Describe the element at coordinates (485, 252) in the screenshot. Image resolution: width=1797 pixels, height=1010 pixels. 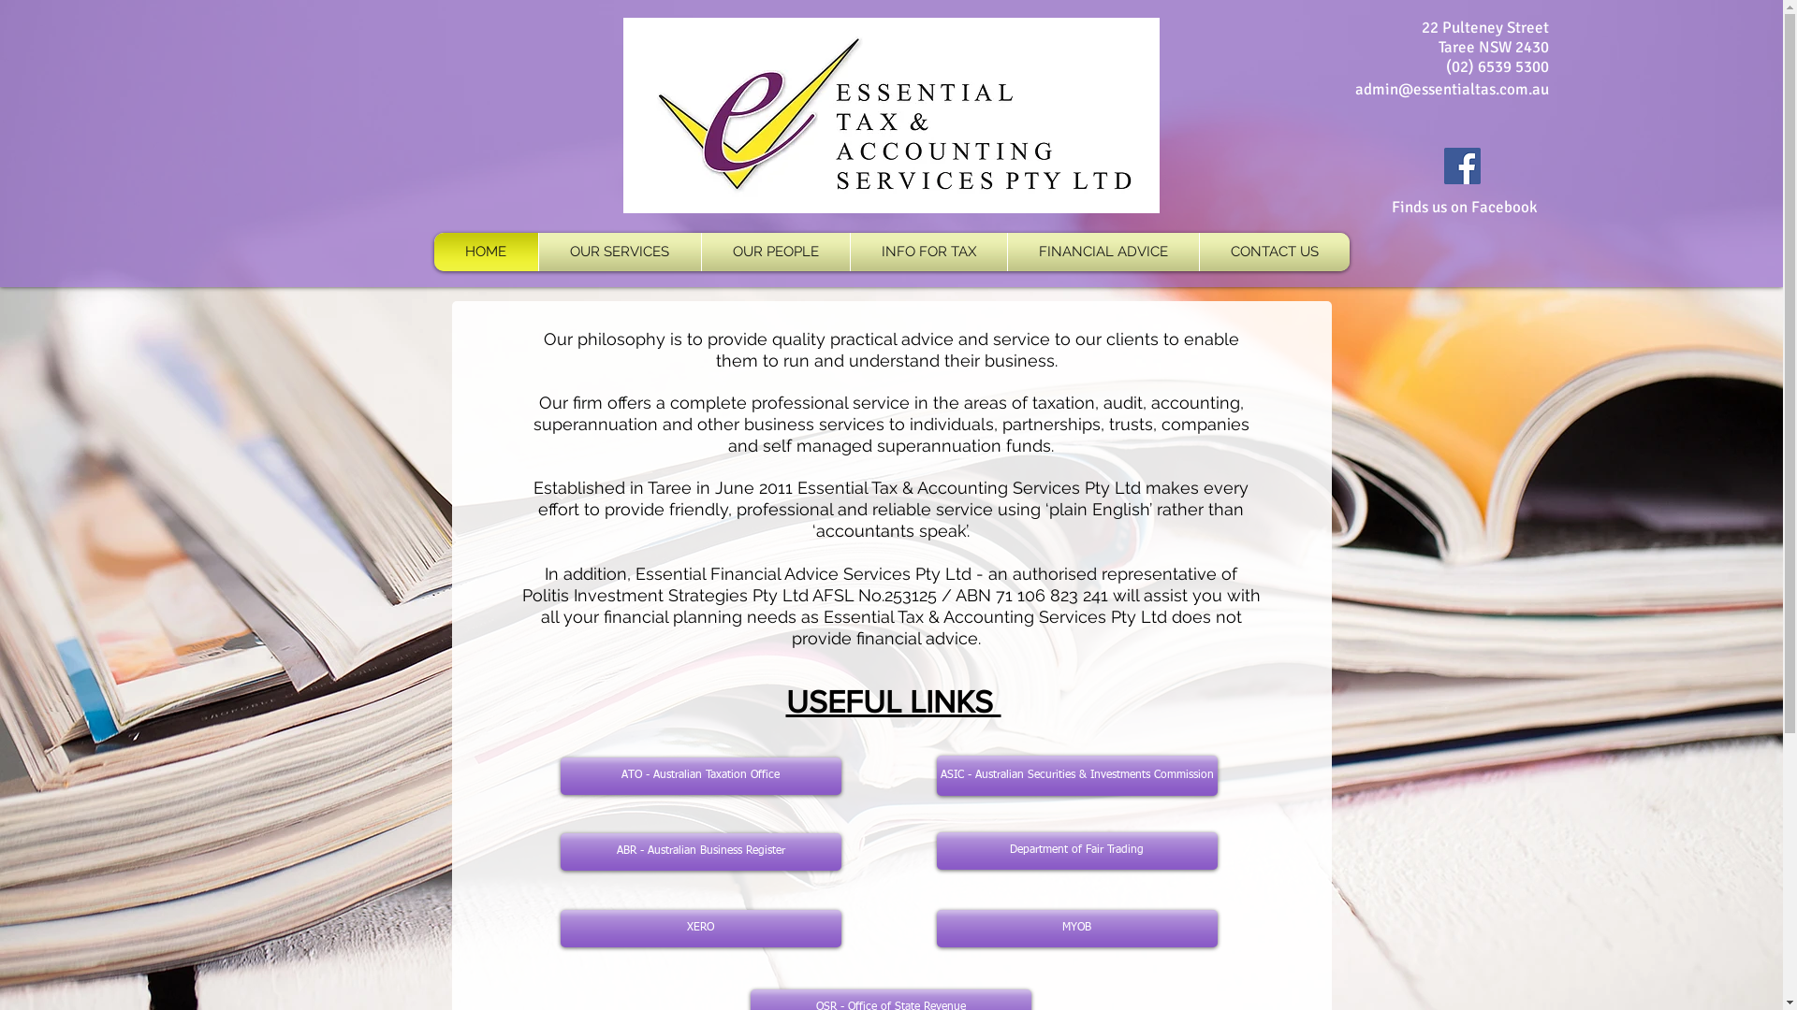
I see `HOME` at that location.